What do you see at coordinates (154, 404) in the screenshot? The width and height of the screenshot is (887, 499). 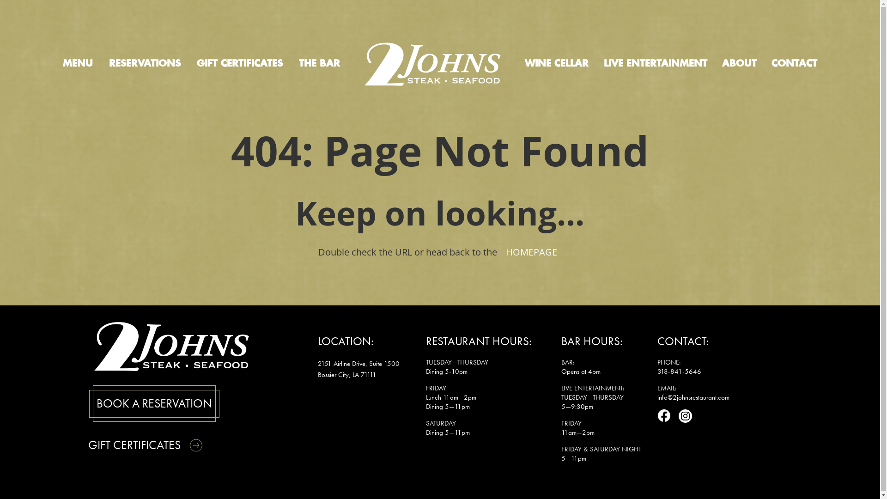 I see `BOOK A RESERVATION` at bounding box center [154, 404].